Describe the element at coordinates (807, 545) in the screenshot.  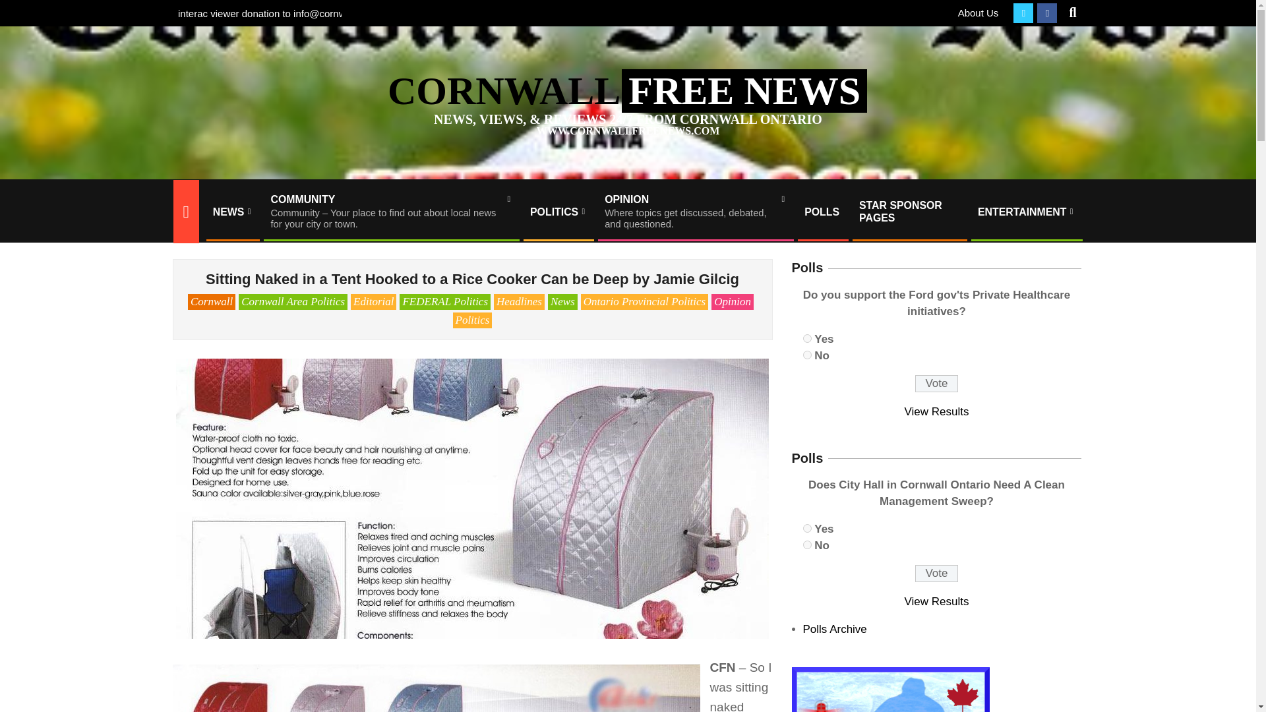
I see `   Vote   ` at that location.